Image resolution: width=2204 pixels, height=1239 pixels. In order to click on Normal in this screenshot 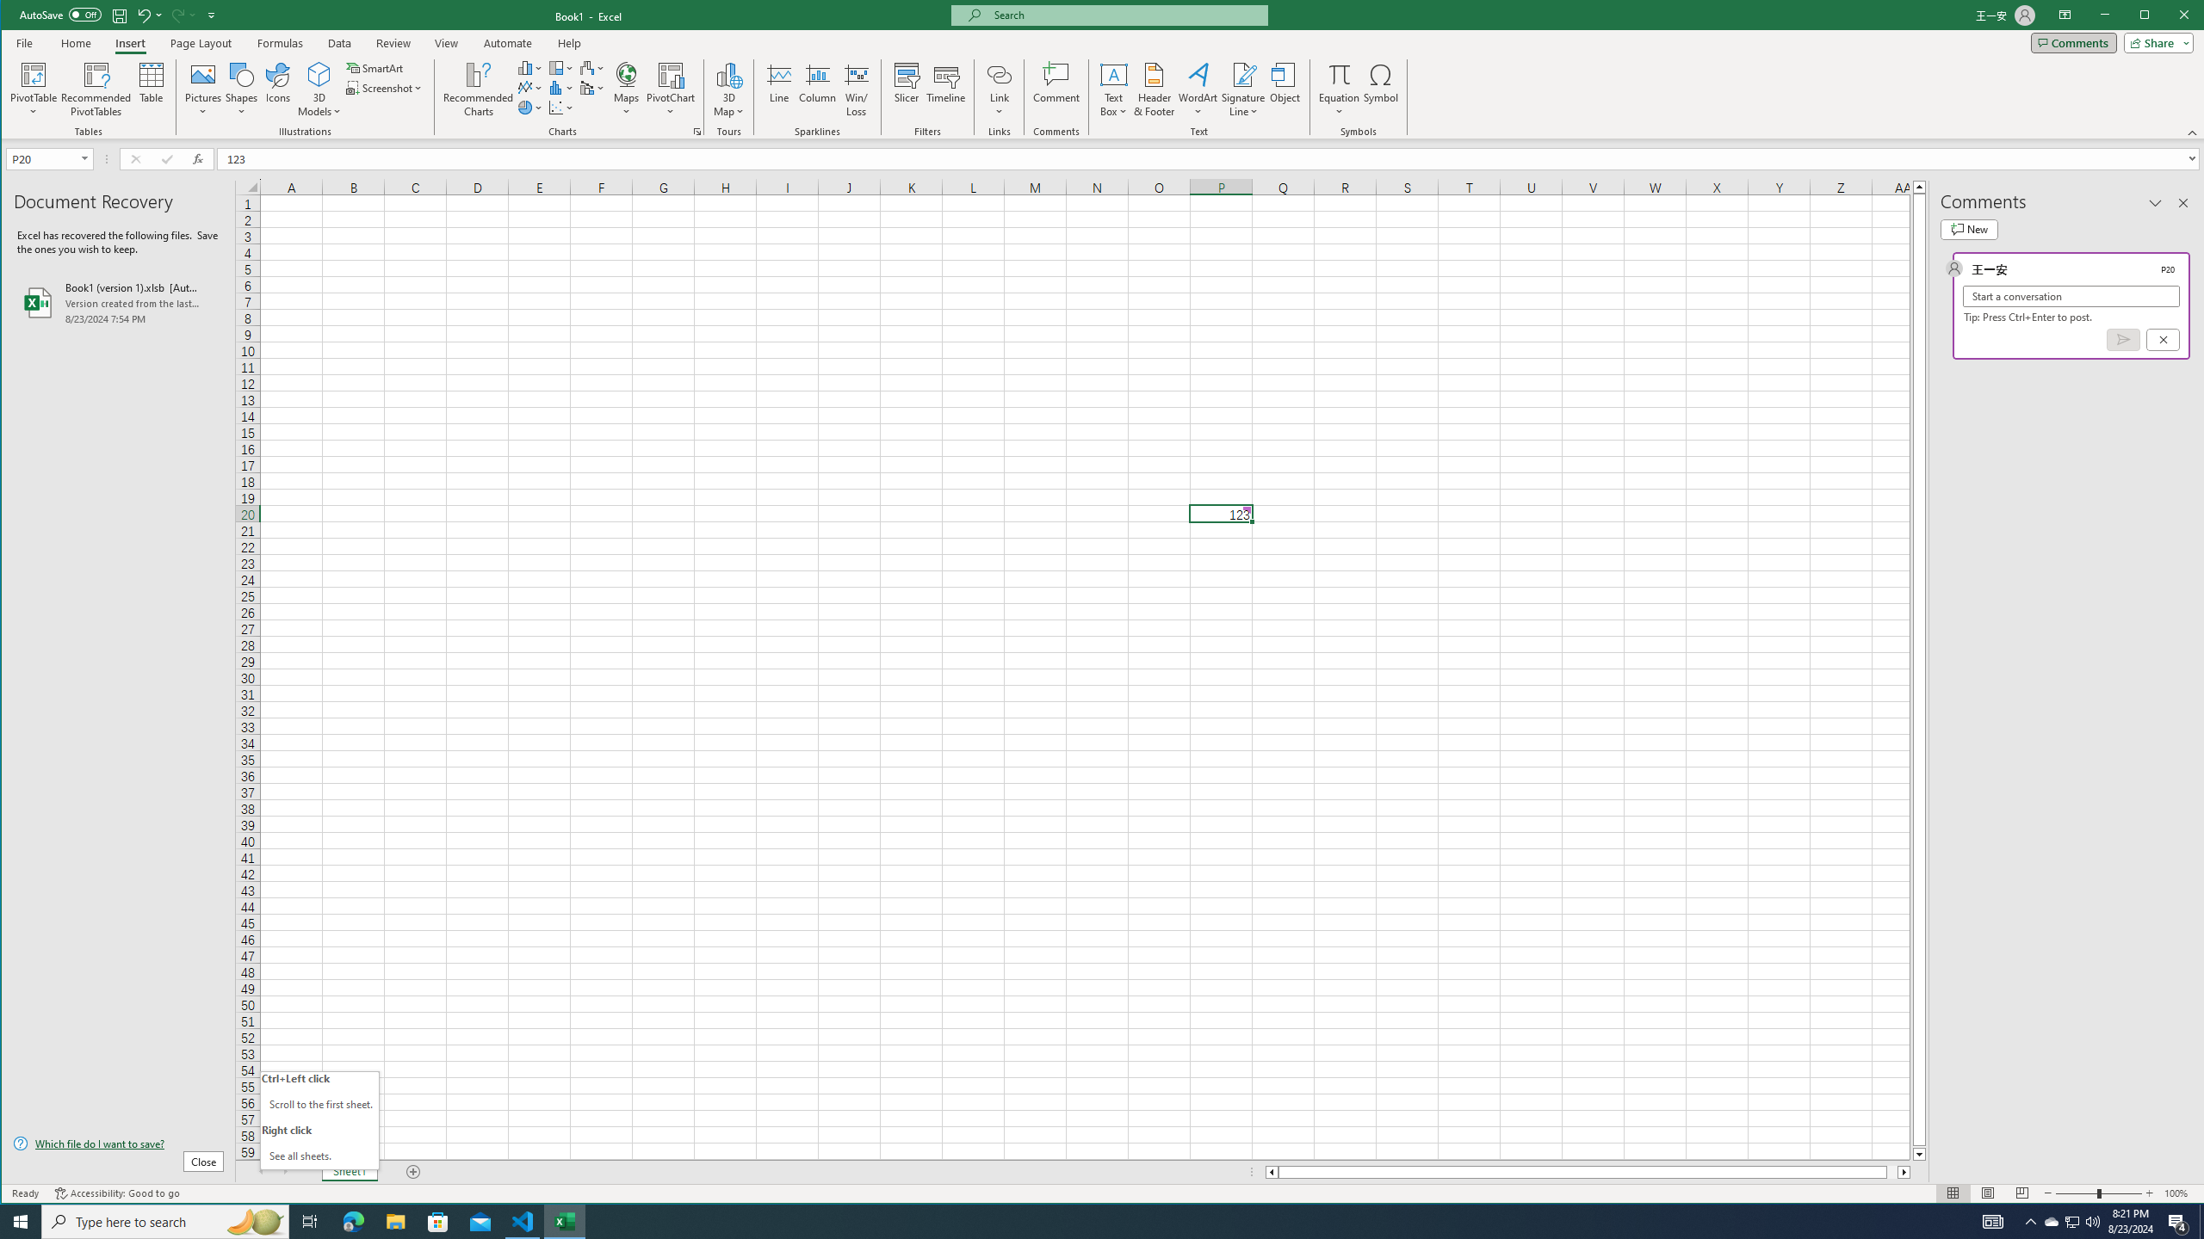, I will do `click(1953, 1193)`.